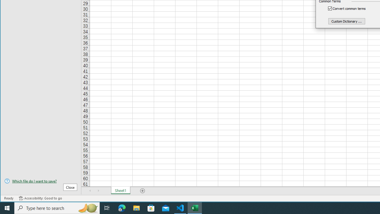 This screenshot has height=214, width=380. What do you see at coordinates (57, 208) in the screenshot?
I see `Type here to search` at bounding box center [57, 208].